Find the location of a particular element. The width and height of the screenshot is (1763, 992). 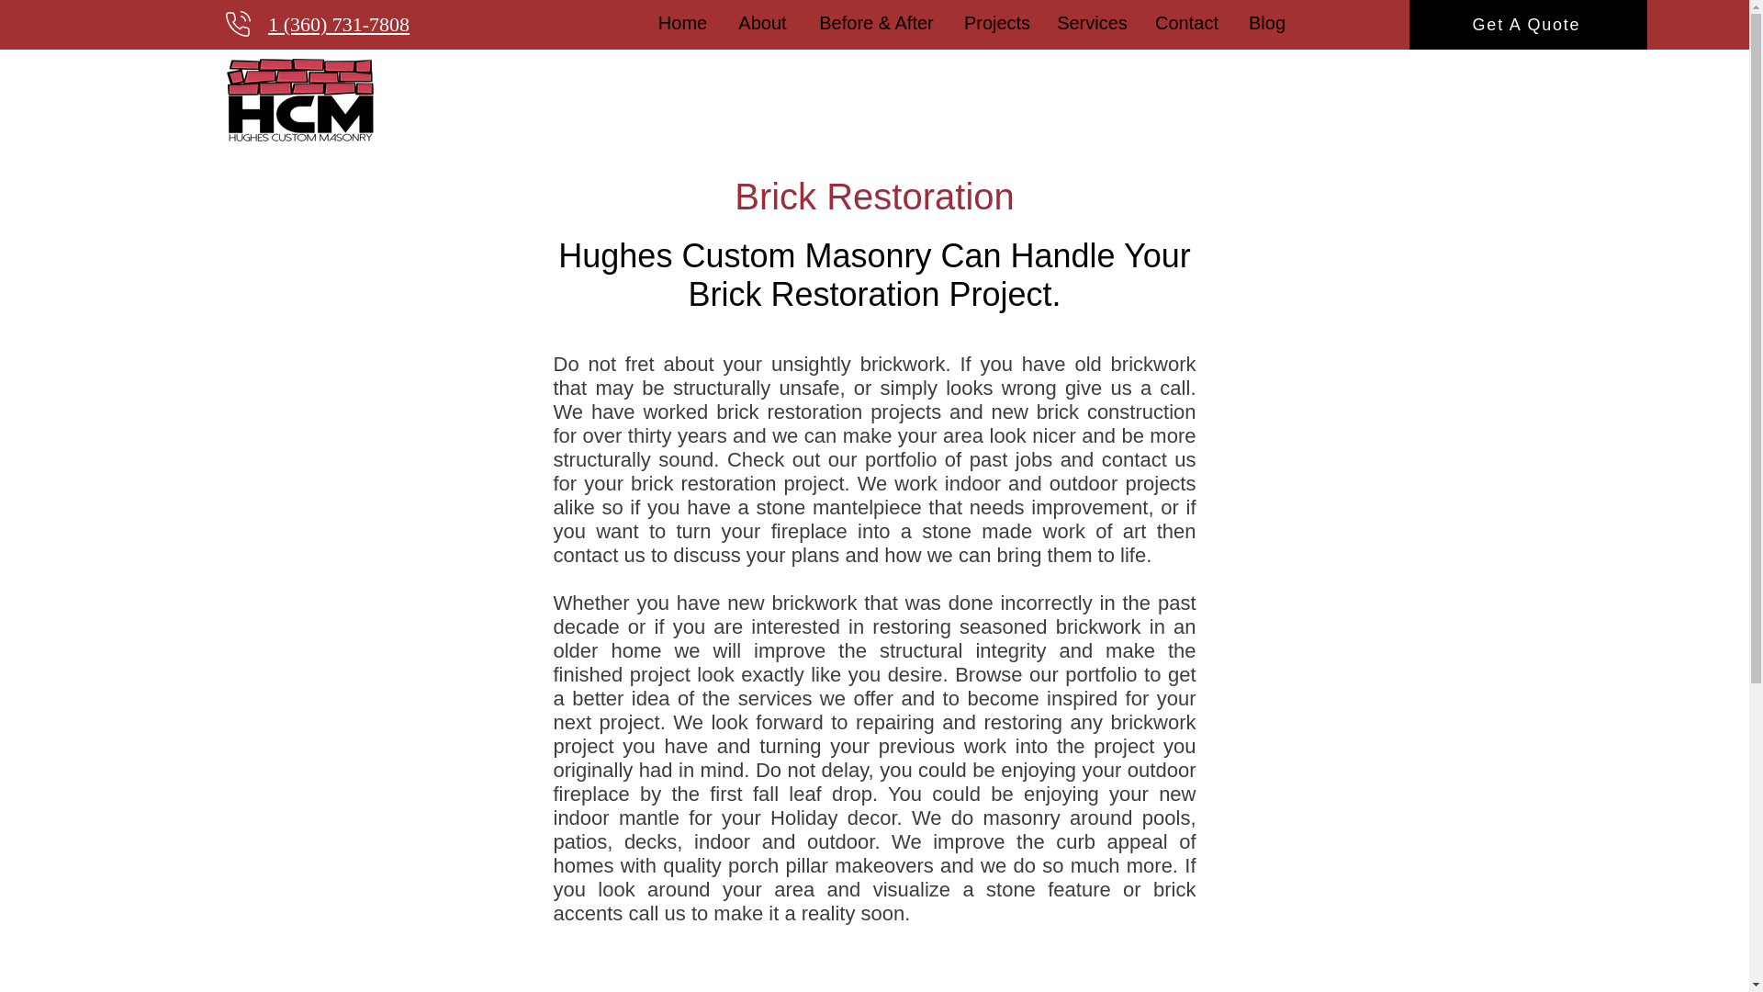

About is located at coordinates (761, 22).